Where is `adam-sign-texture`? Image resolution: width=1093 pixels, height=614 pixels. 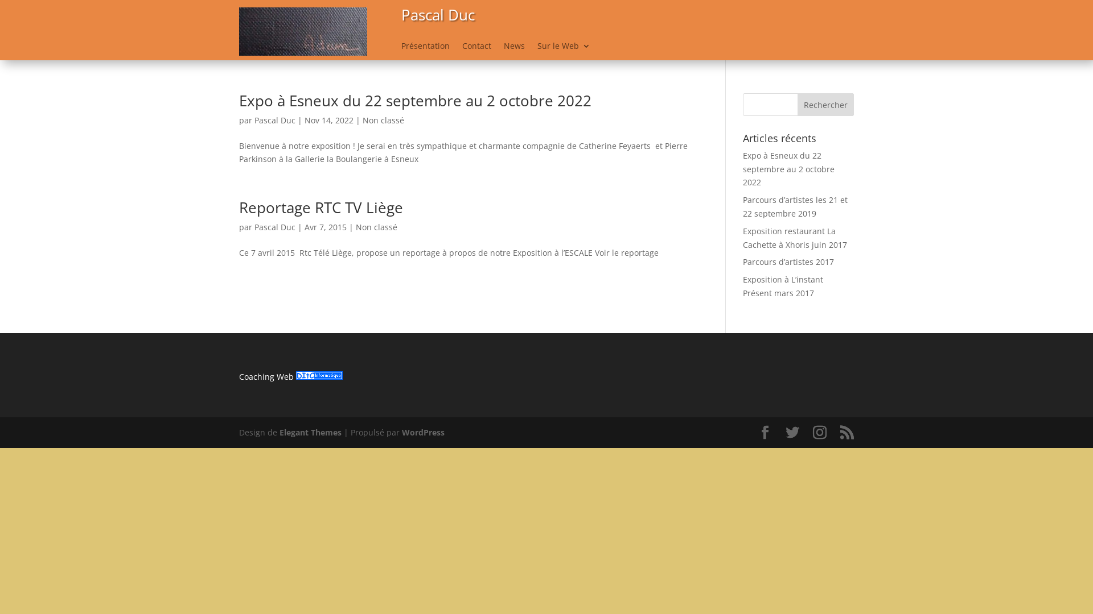
adam-sign-texture is located at coordinates (303, 32).